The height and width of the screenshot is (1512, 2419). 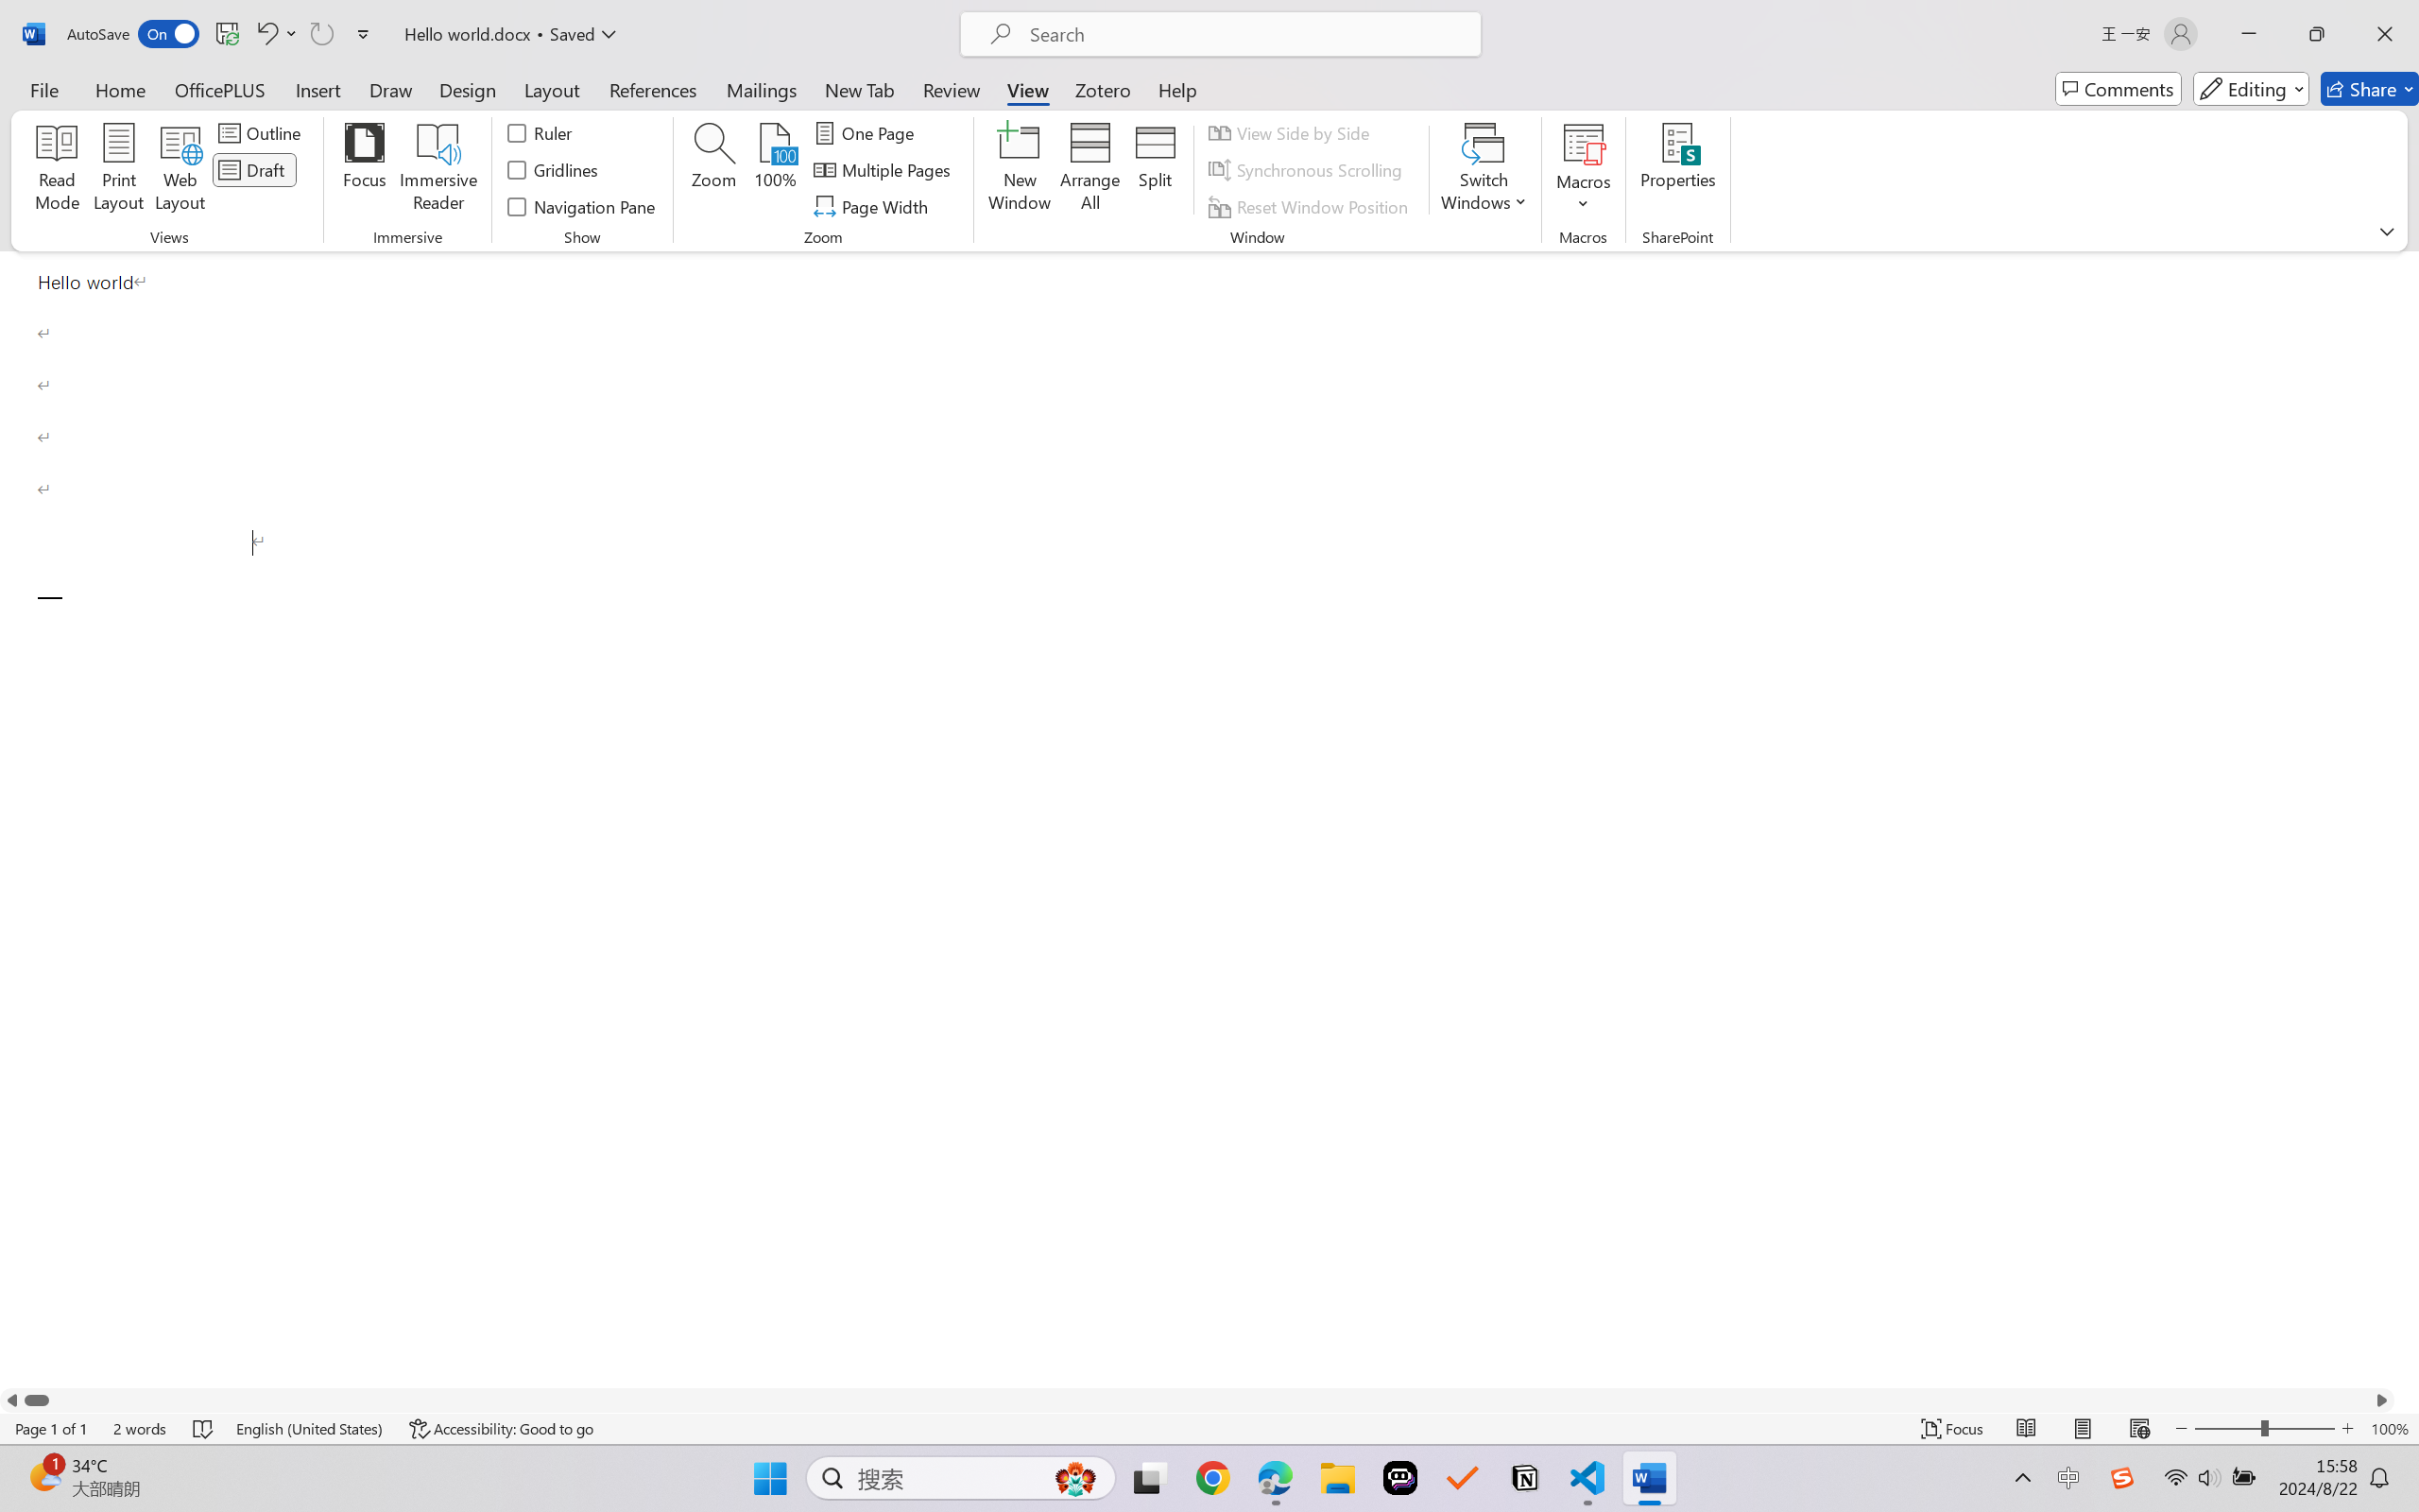 What do you see at coordinates (1291, 132) in the screenshot?
I see `View Side by Side` at bounding box center [1291, 132].